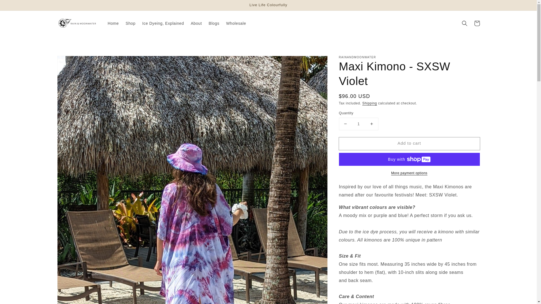  Describe the element at coordinates (236, 23) in the screenshot. I see `Wholesale` at that location.